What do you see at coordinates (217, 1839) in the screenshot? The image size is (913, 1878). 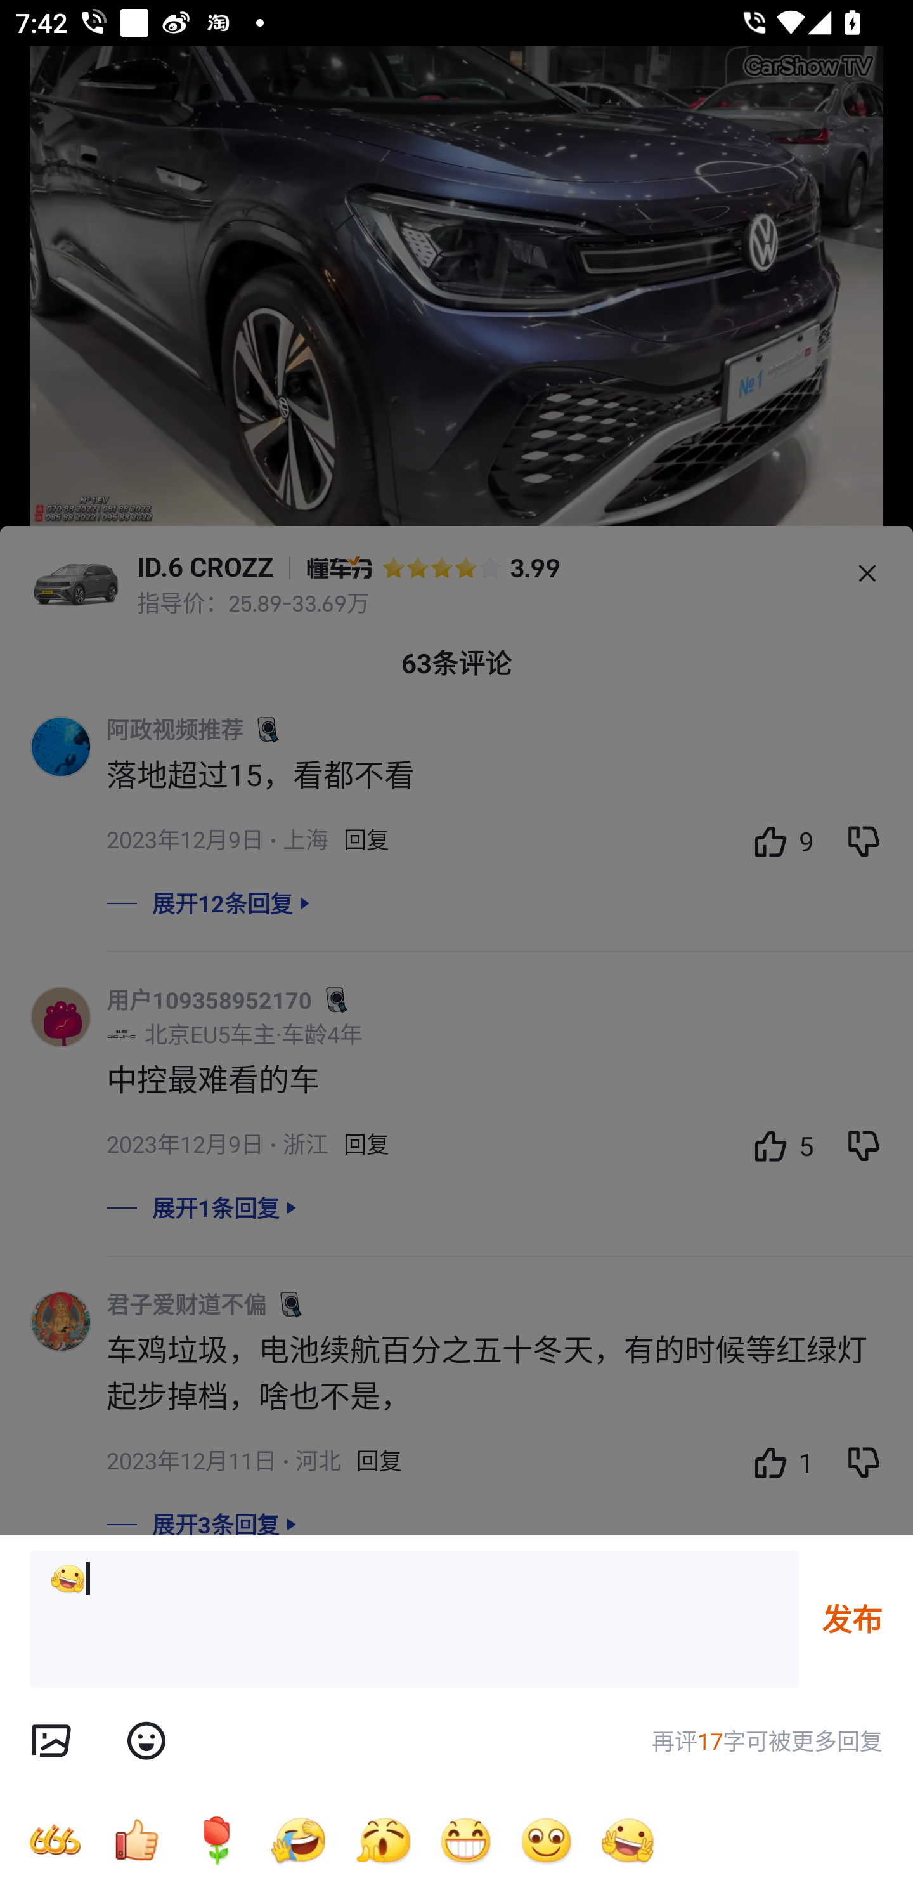 I see `[玫瑰]` at bounding box center [217, 1839].